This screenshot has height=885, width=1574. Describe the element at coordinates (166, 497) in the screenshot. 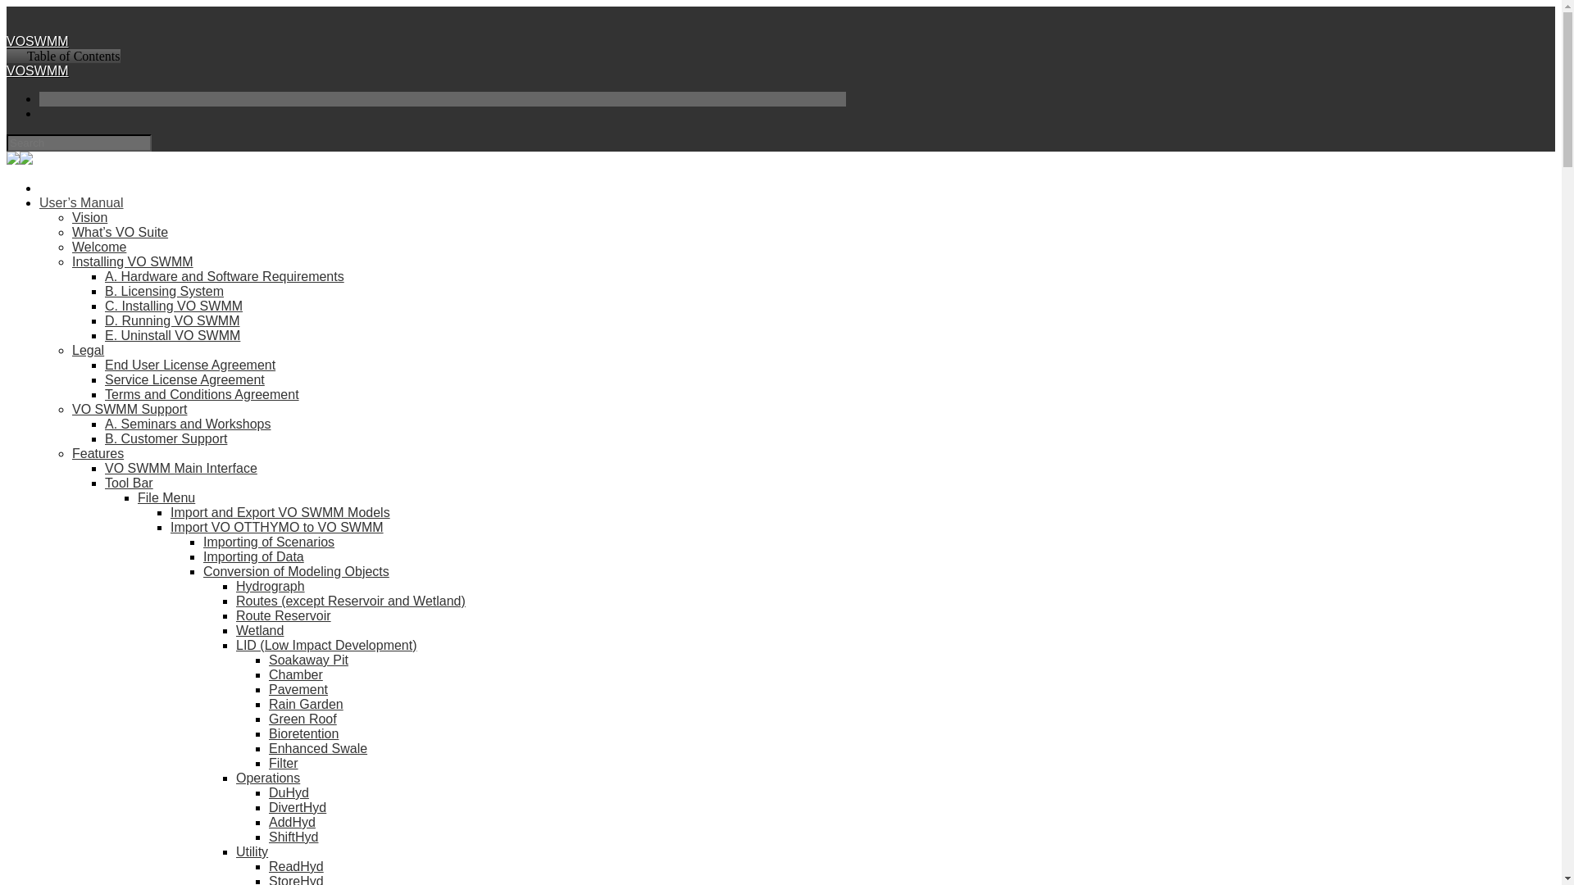

I see `File Menu` at that location.